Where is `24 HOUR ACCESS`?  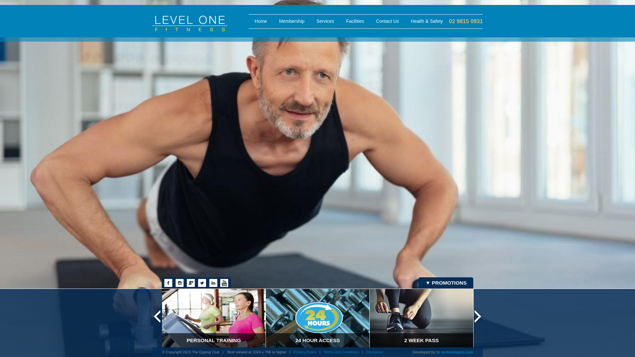
24 HOUR ACCESS is located at coordinates (317, 318).